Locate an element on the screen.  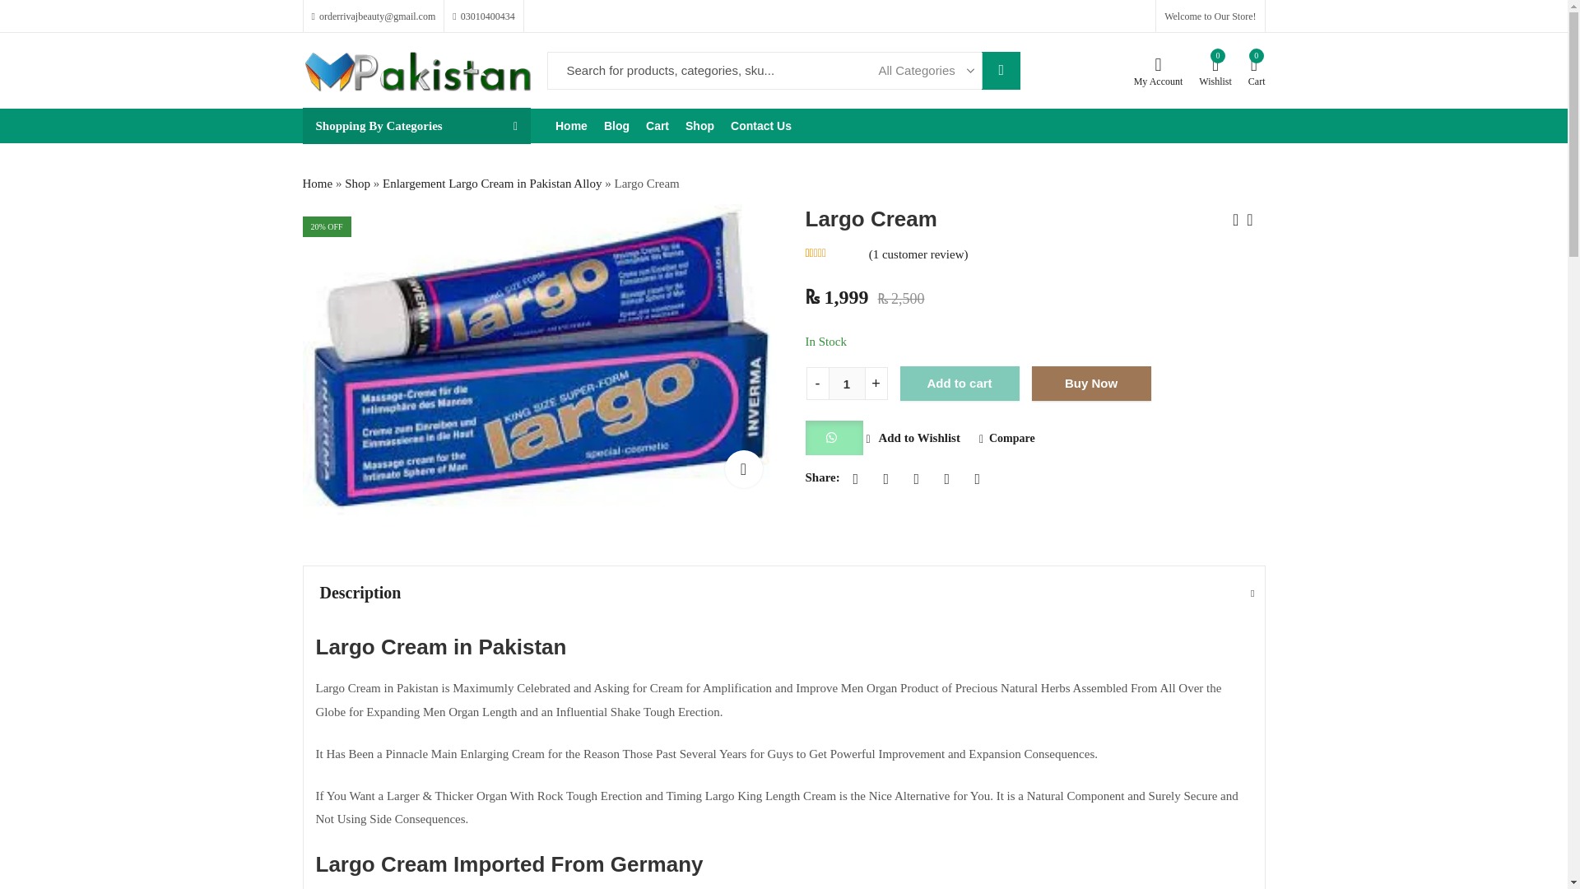
Shop is located at coordinates (846, 384).